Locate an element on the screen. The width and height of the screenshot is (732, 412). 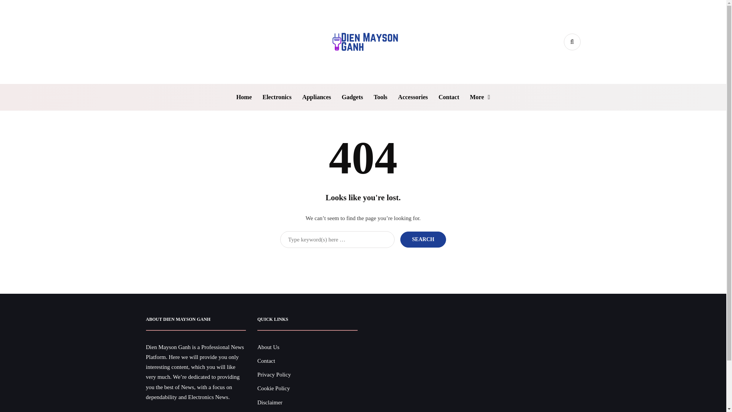
Accessories is located at coordinates (413, 97).